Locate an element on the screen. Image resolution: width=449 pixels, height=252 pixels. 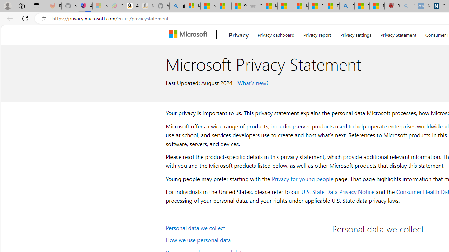
Privacy settings is located at coordinates (356, 34).